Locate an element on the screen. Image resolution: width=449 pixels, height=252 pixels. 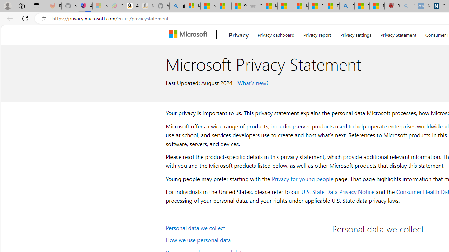
Privacy settings is located at coordinates (356, 34).